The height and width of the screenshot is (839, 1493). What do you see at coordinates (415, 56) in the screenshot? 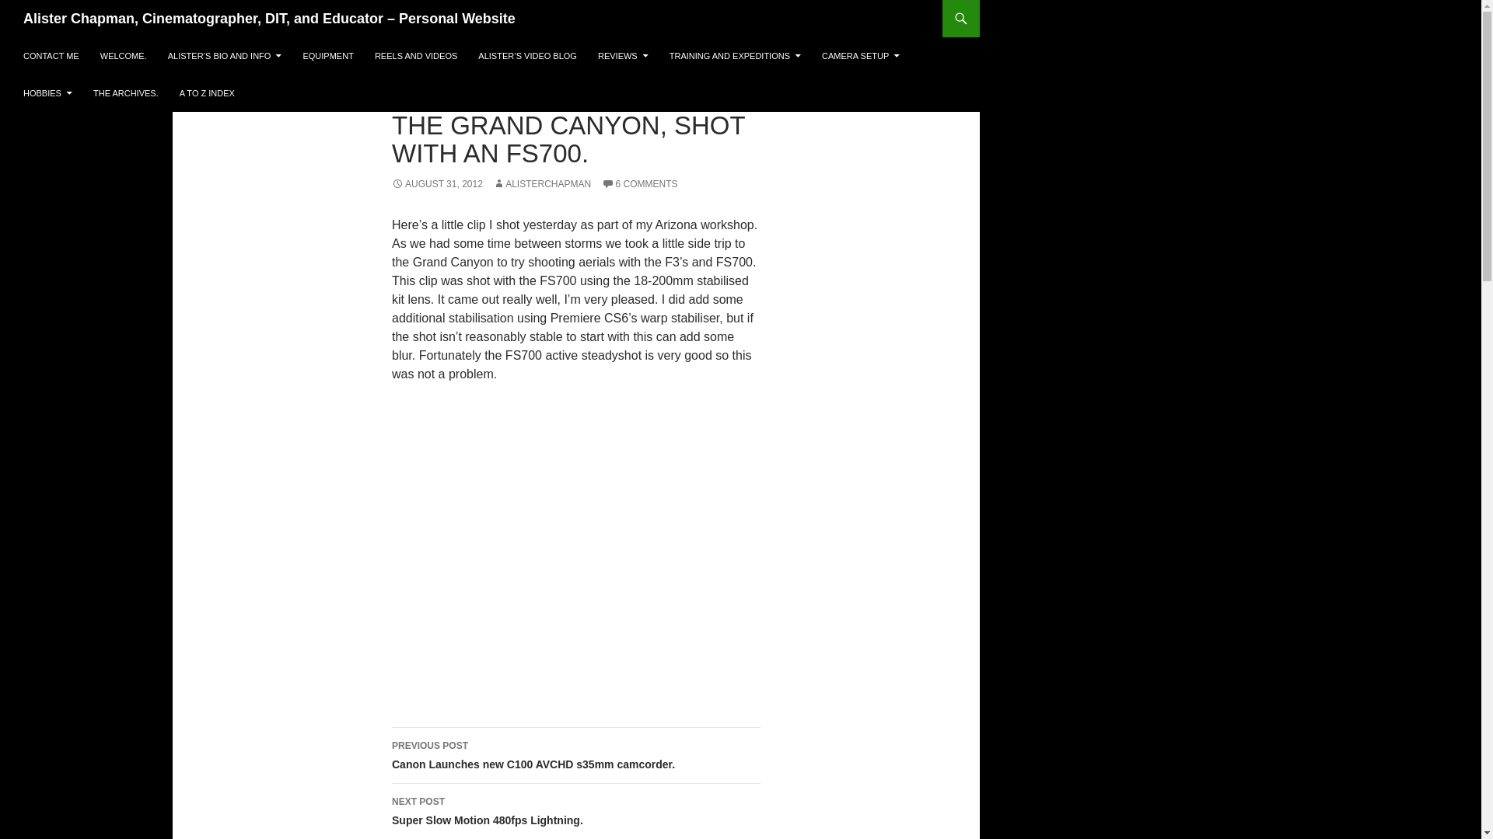
I see `REELS AND VIDEOS` at bounding box center [415, 56].